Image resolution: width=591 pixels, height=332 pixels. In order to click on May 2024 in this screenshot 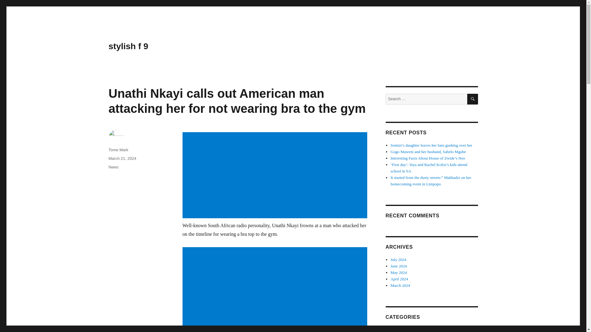, I will do `click(399, 272)`.